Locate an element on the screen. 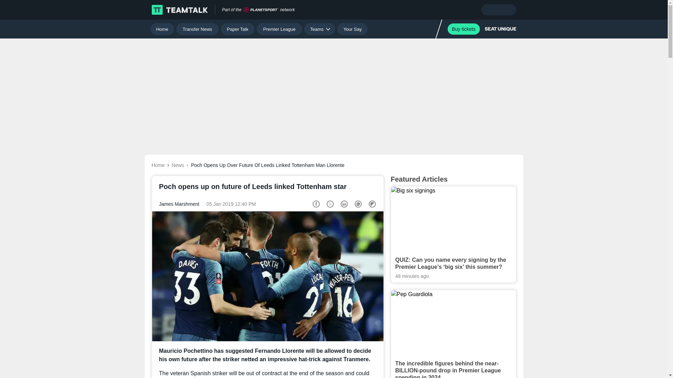  Home is located at coordinates (162, 29).